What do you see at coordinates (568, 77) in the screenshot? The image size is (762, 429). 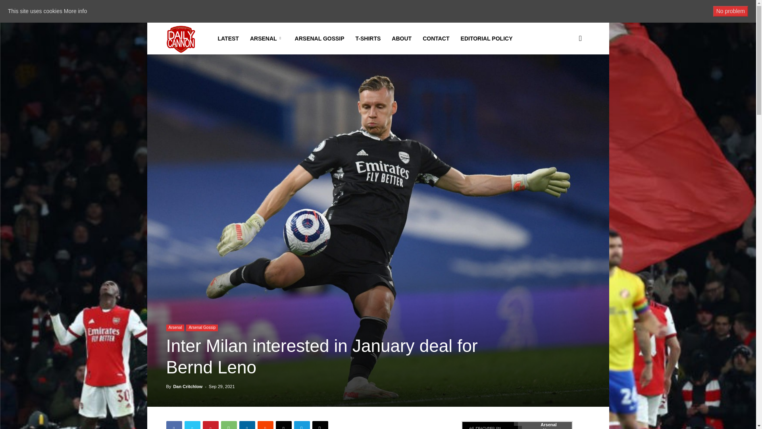 I see `Search` at bounding box center [568, 77].